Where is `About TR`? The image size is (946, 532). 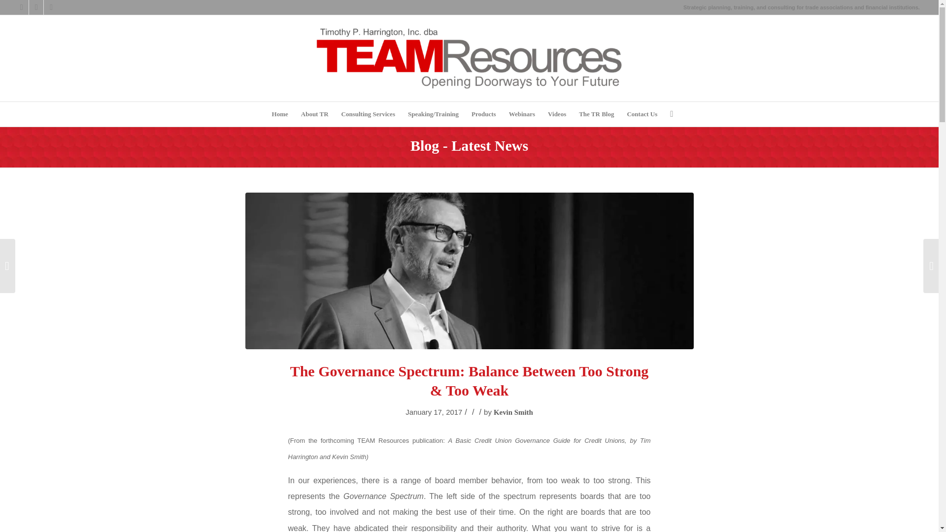 About TR is located at coordinates (314, 114).